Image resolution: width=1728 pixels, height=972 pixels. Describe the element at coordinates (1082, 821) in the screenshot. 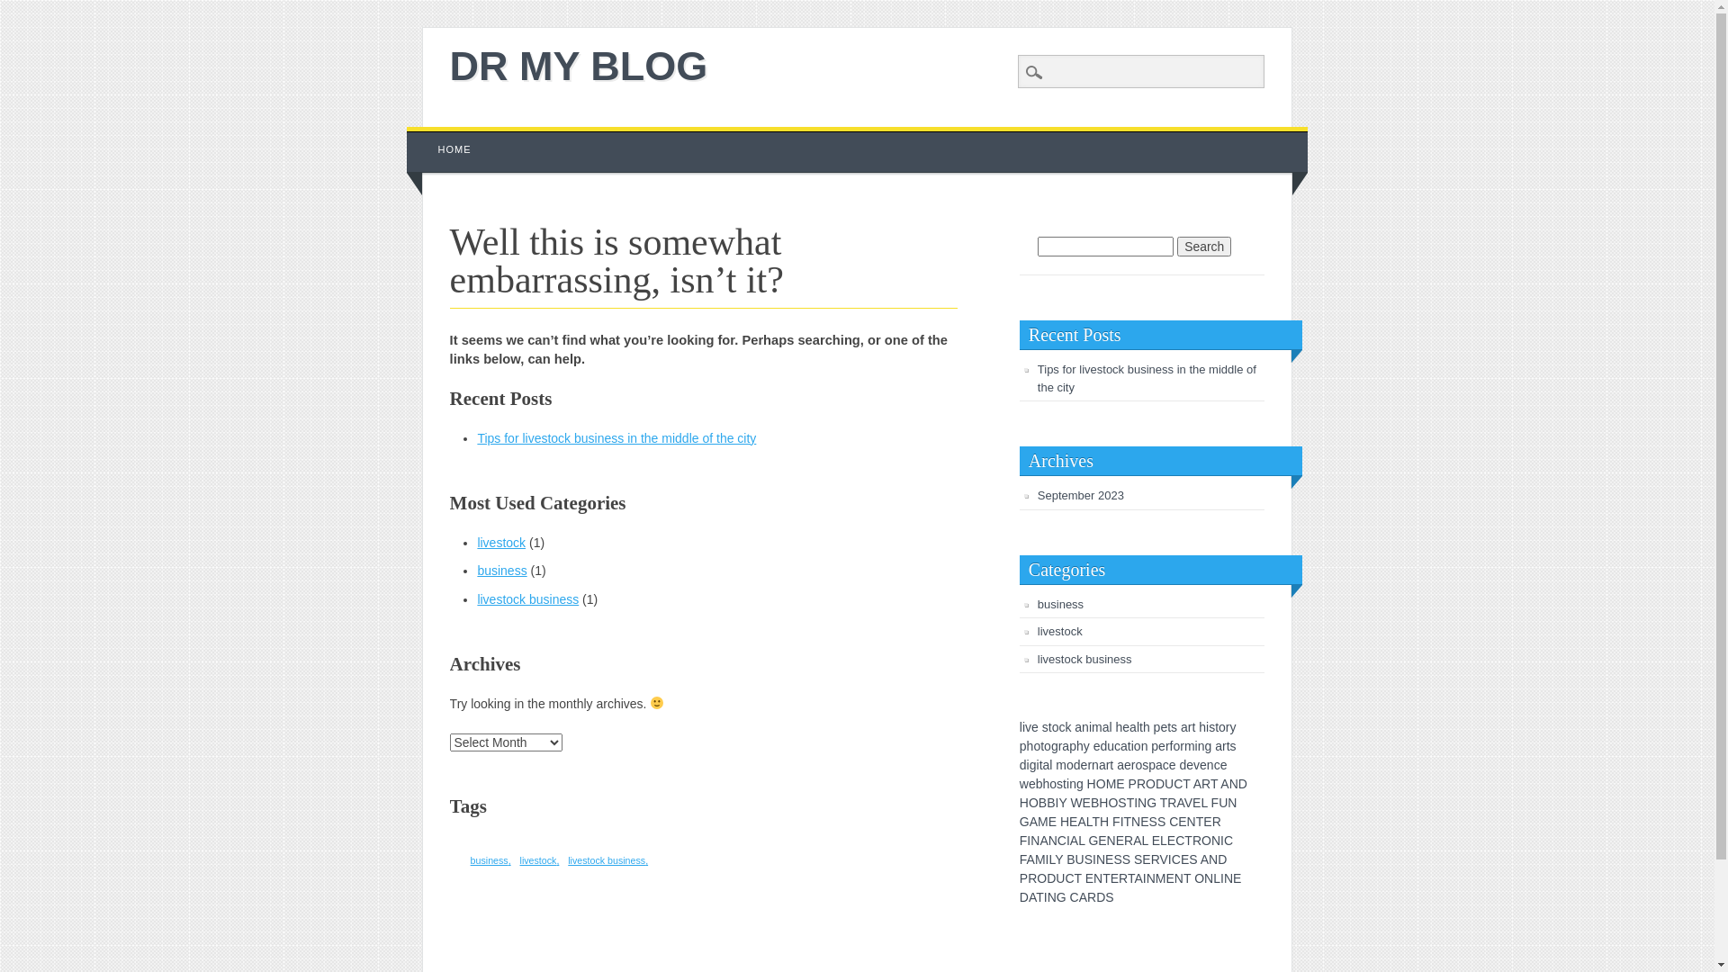

I see `A` at that location.